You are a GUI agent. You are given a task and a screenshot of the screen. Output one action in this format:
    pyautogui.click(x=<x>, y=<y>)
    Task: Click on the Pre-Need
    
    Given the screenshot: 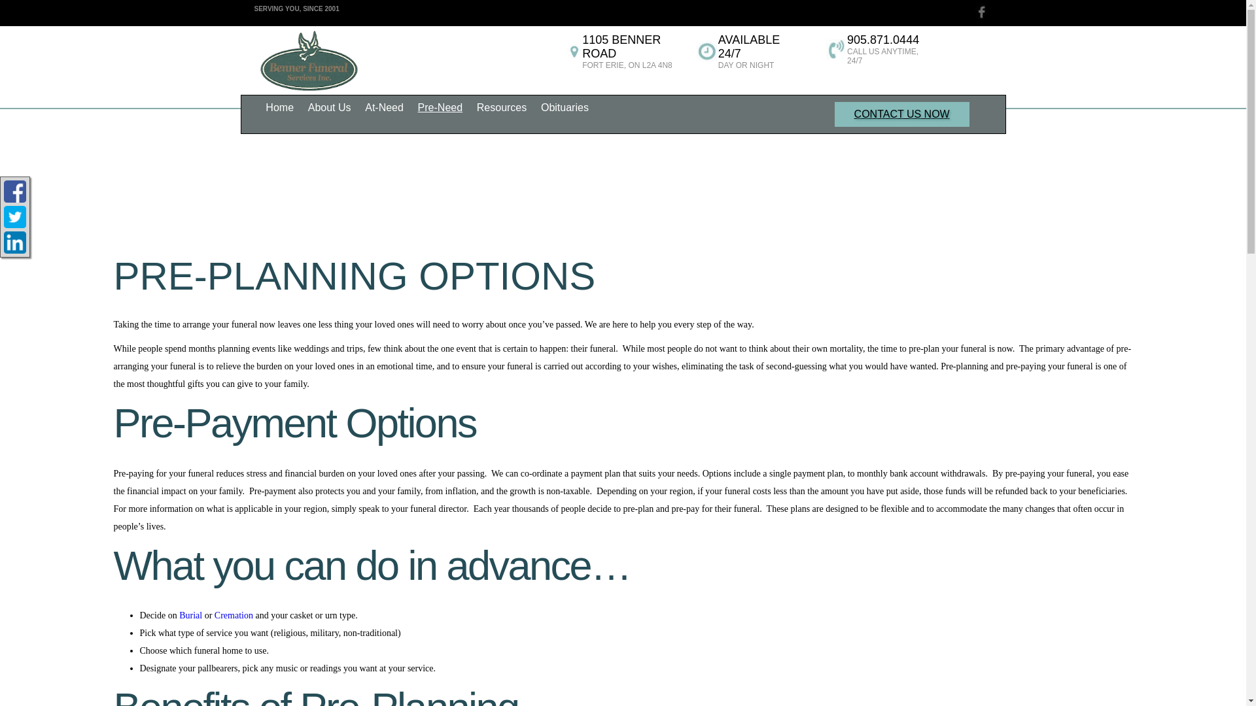 What is the action you would take?
    pyautogui.click(x=440, y=107)
    